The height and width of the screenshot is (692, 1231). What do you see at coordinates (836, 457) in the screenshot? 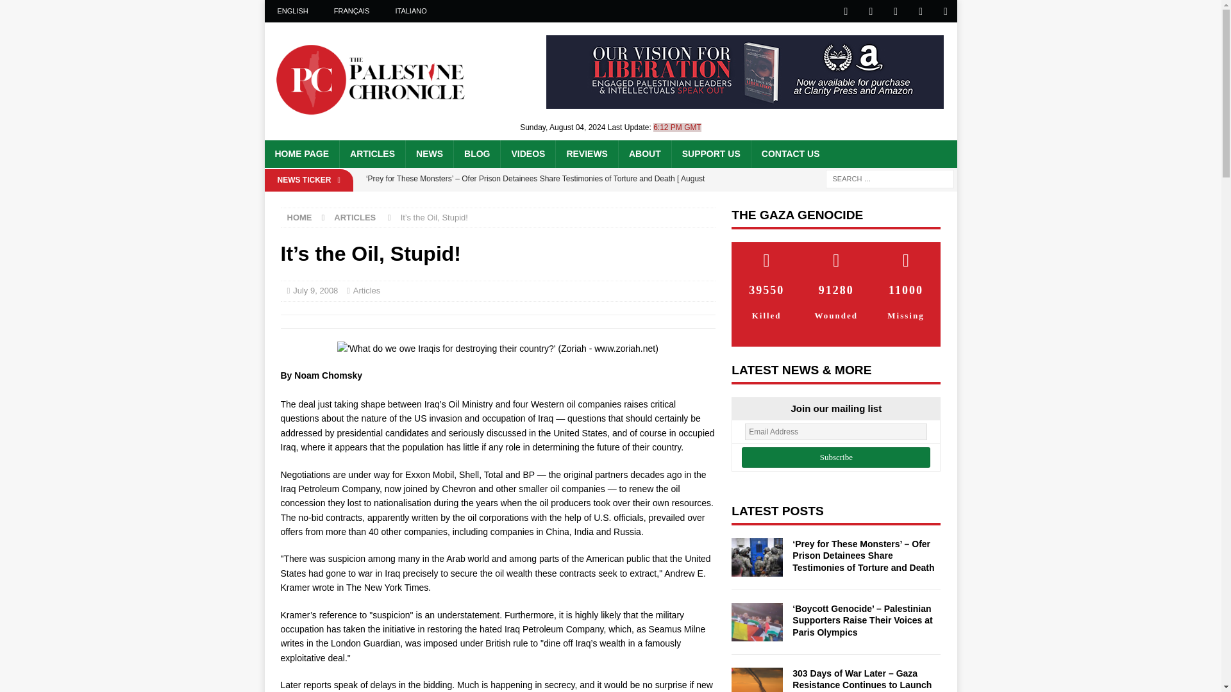
I see `Subscribe` at bounding box center [836, 457].